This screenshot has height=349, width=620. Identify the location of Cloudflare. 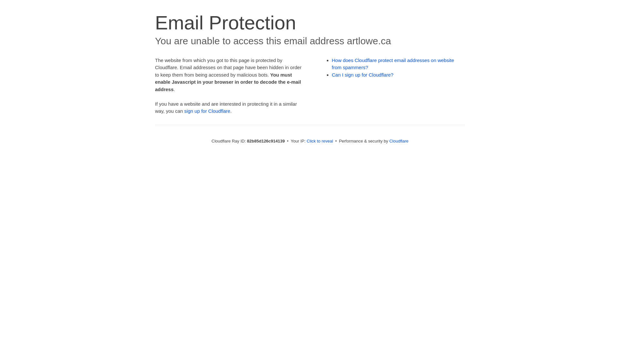
(399, 141).